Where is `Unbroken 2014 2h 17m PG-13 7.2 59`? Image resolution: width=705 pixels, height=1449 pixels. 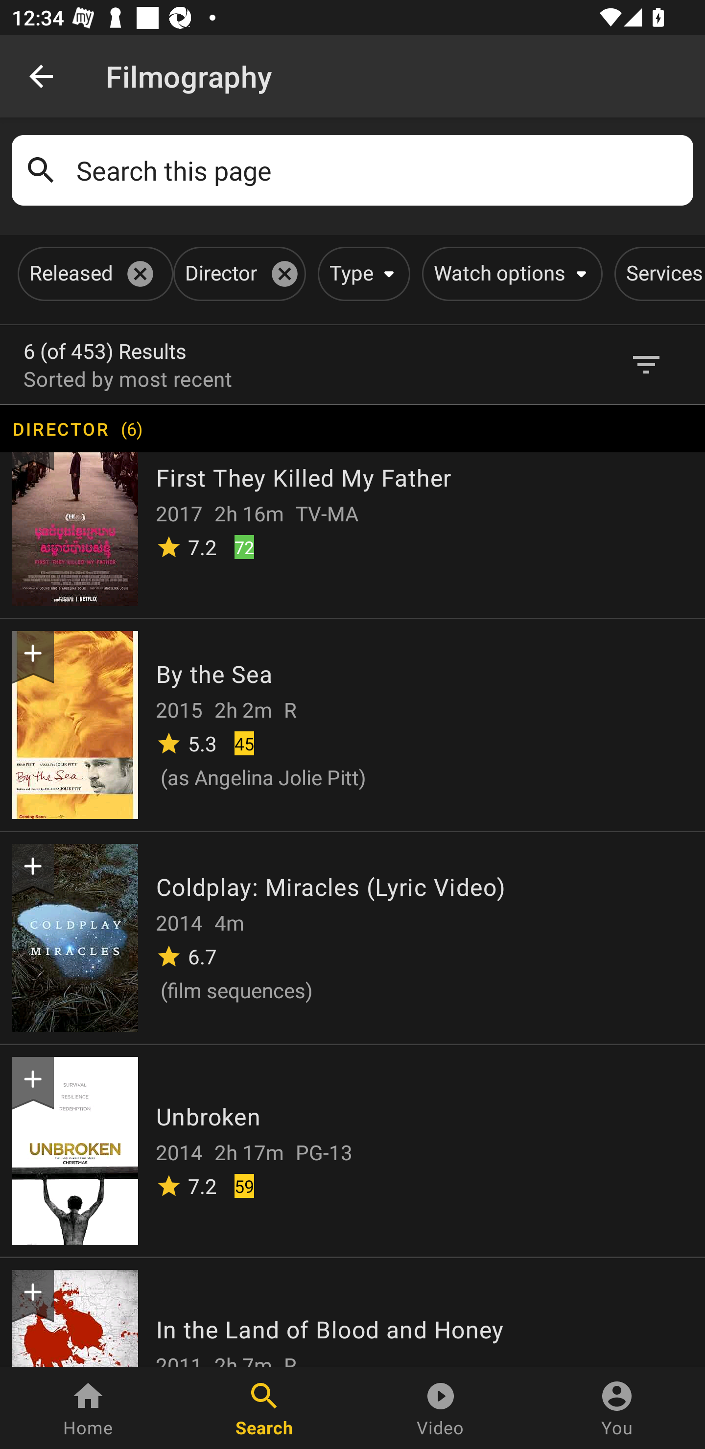
Unbroken 2014 2h 17m PG-13 7.2 59 is located at coordinates (352, 1149).